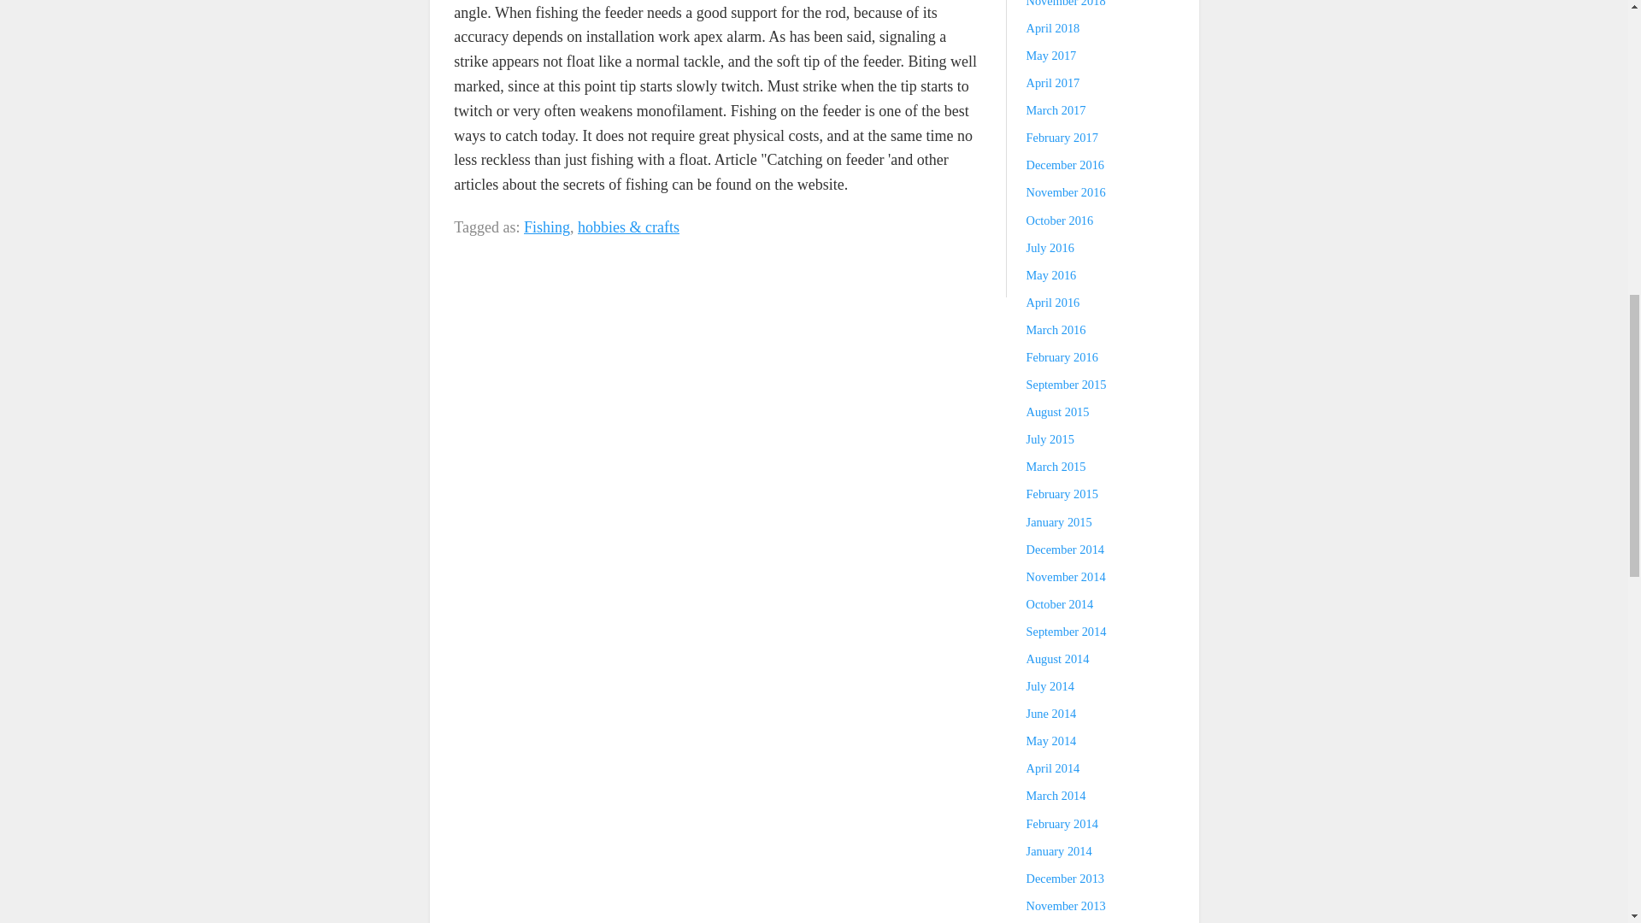  What do you see at coordinates (1060, 220) in the screenshot?
I see `October 2016` at bounding box center [1060, 220].